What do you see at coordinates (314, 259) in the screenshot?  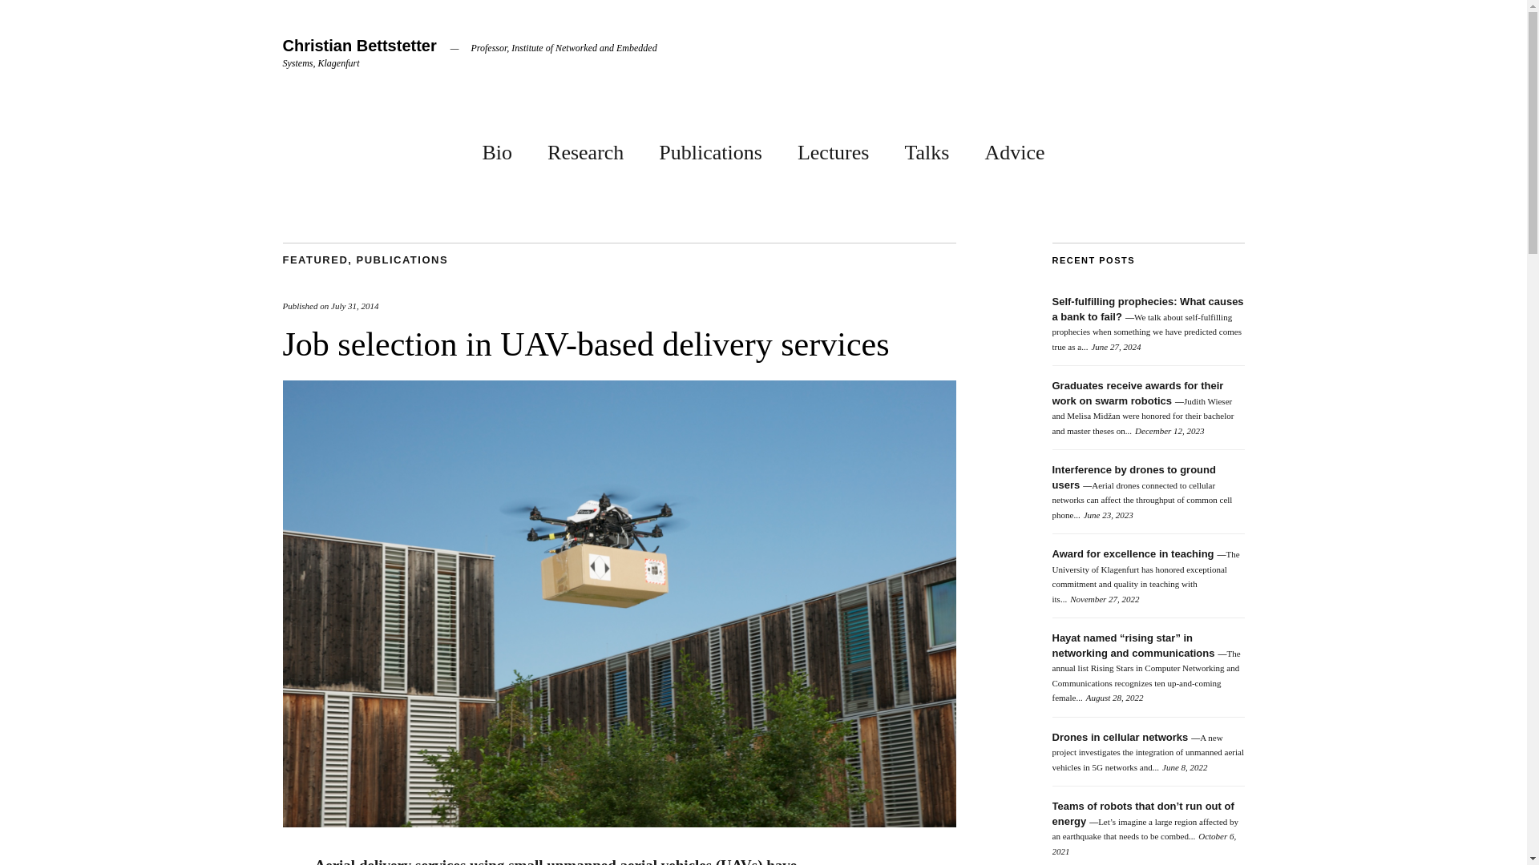 I see `FEATURED` at bounding box center [314, 259].